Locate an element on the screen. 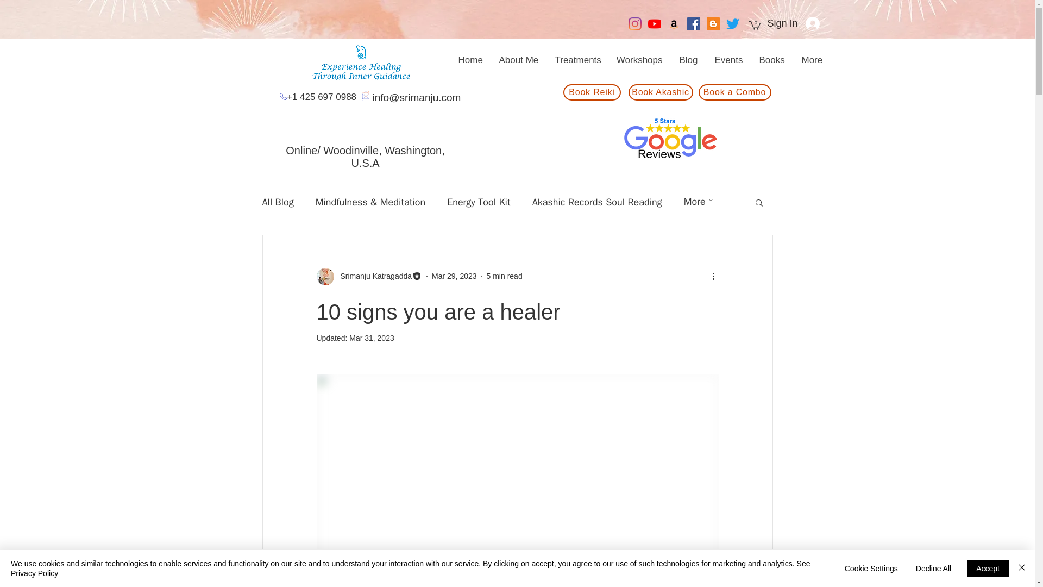  Events is located at coordinates (728, 60).